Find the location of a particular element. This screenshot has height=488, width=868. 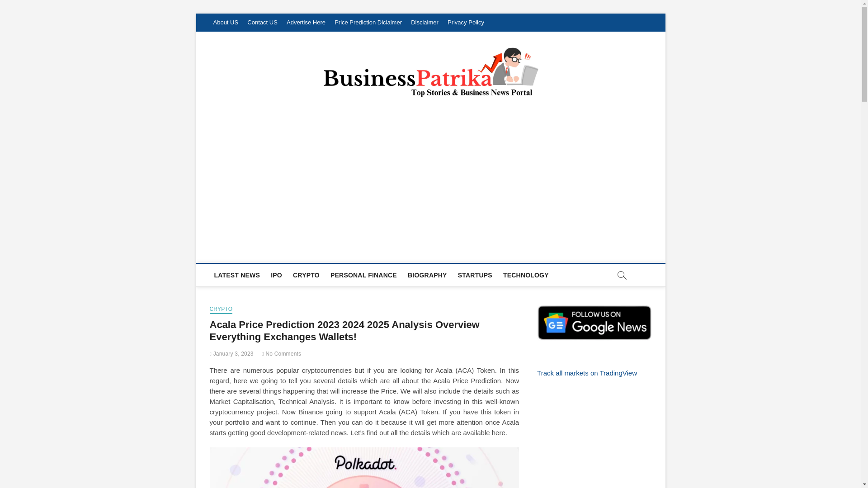

IPO is located at coordinates (276, 275).